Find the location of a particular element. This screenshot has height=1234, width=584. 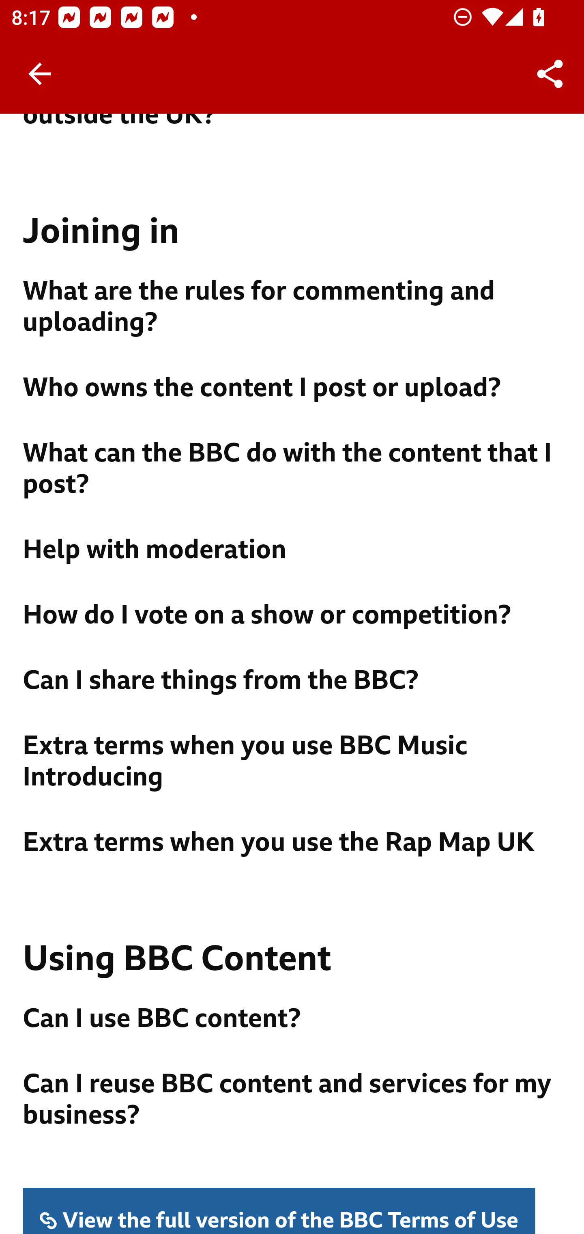

What are the rules for commenting and uploading? is located at coordinates (293, 307).